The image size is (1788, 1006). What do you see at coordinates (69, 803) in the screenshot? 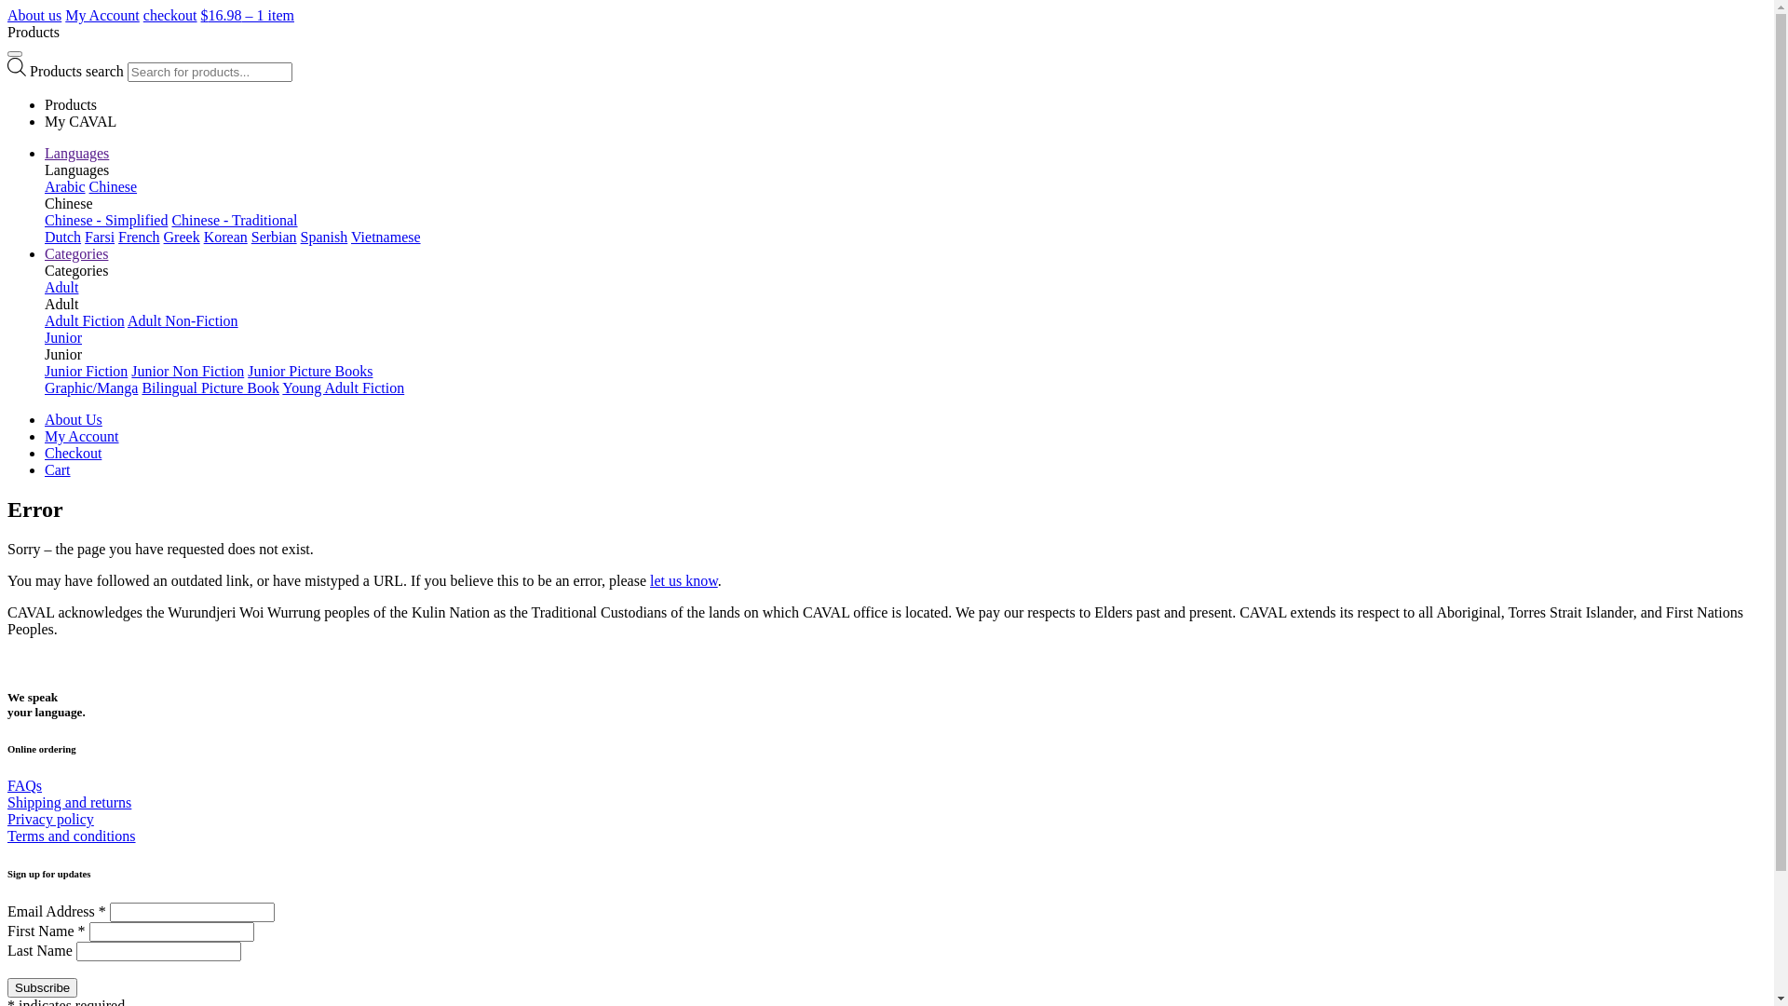
I see `Shipping and returns` at bounding box center [69, 803].